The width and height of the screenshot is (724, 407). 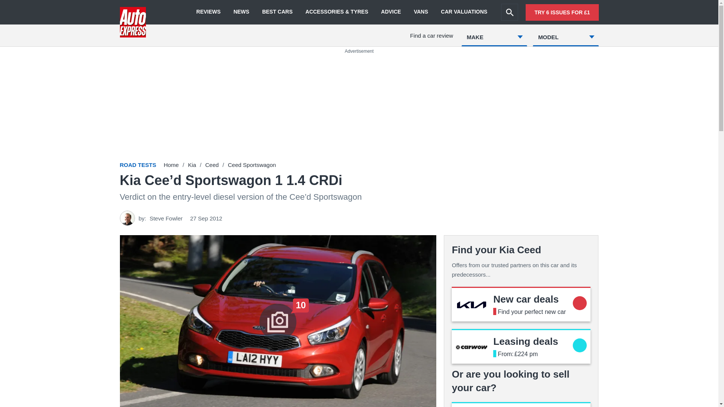 What do you see at coordinates (421, 12) in the screenshot?
I see `VANS` at bounding box center [421, 12].